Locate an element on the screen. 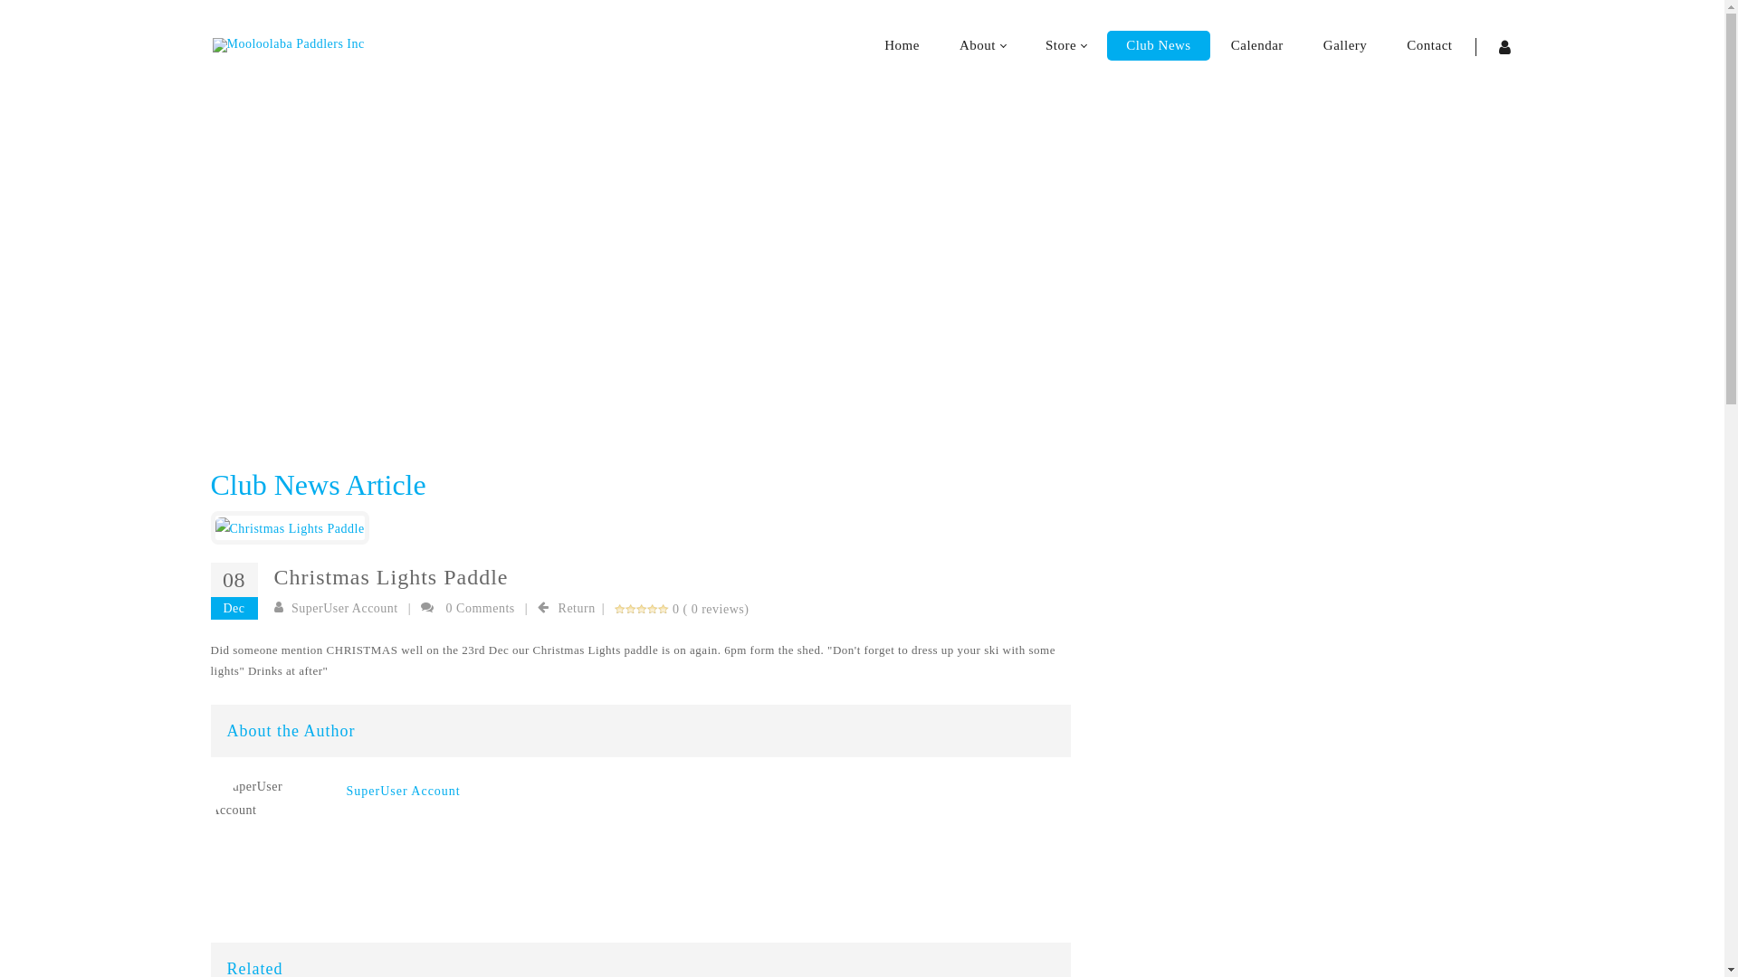  Club News Details is located at coordinates (932, 275).